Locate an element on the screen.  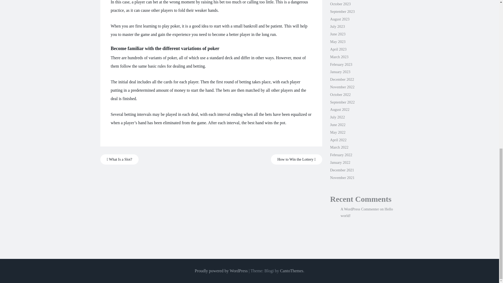
May 2023 is located at coordinates (338, 42).